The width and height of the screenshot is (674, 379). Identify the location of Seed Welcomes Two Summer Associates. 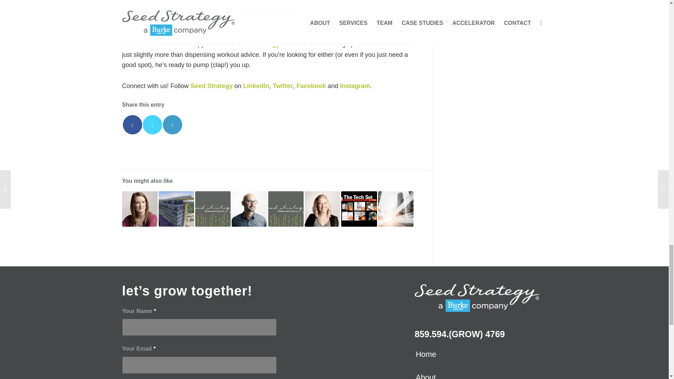
(286, 209).